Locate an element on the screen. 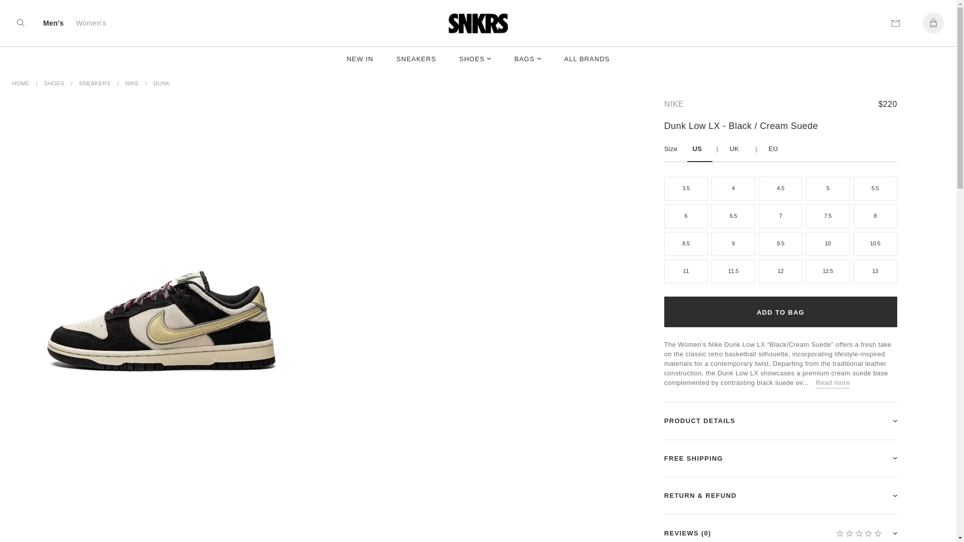  0 is located at coordinates (858, 534).